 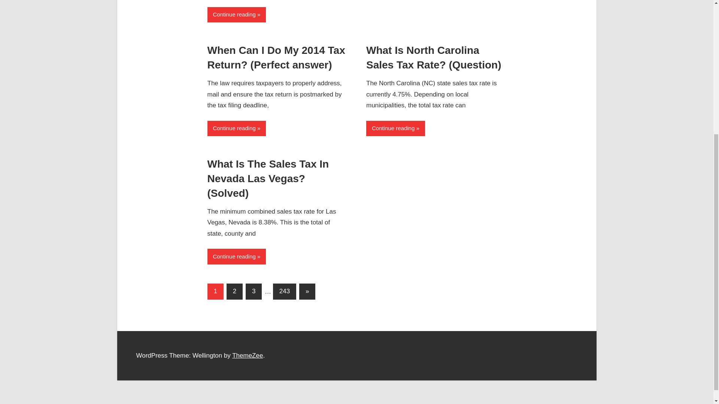 I want to click on Continue reading, so click(x=237, y=257).